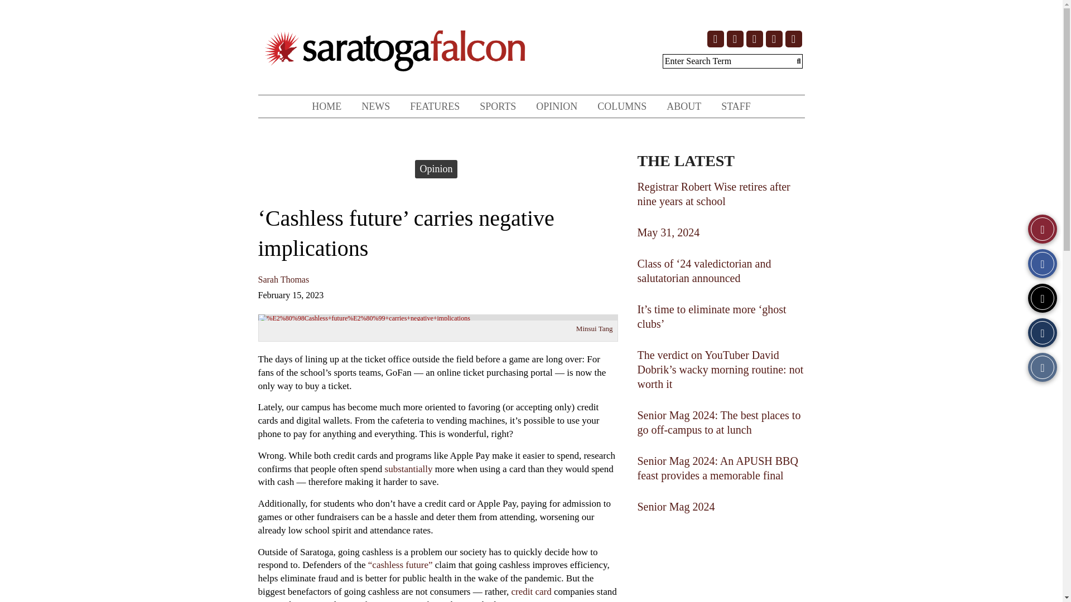  I want to click on STAFF, so click(735, 106).